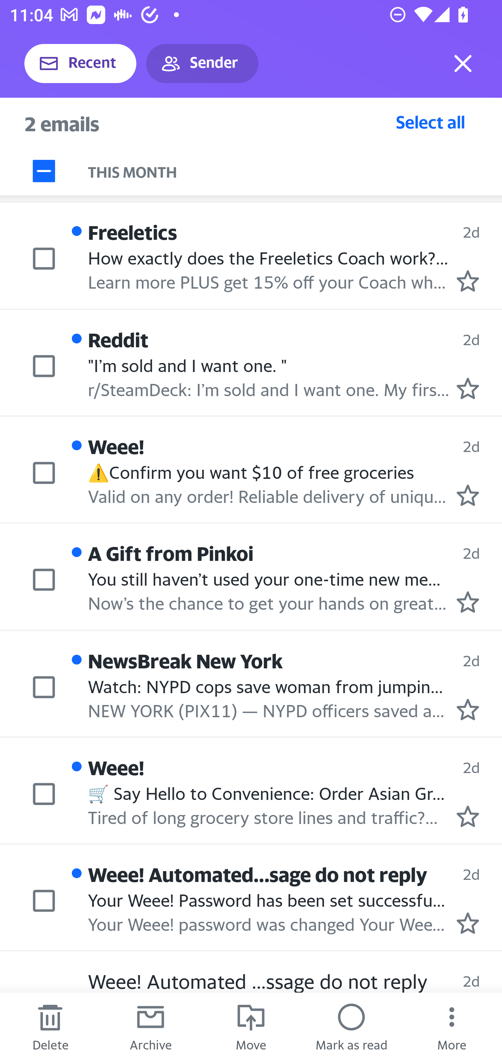 The height and width of the screenshot is (1061, 502). Describe the element at coordinates (463, 64) in the screenshot. I see `Exit selection mode` at that location.